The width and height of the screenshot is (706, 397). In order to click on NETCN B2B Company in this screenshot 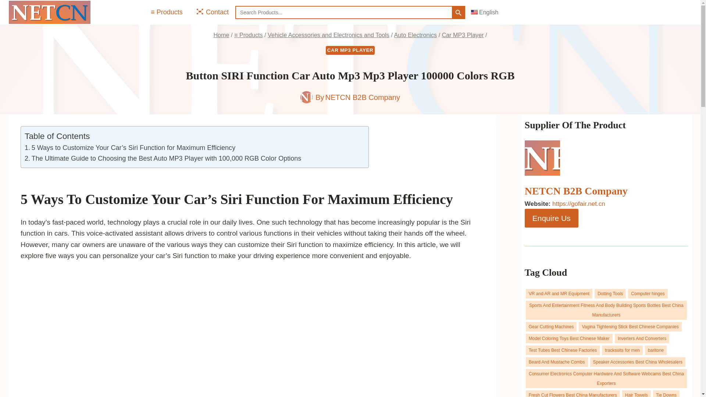, I will do `click(363, 97)`.